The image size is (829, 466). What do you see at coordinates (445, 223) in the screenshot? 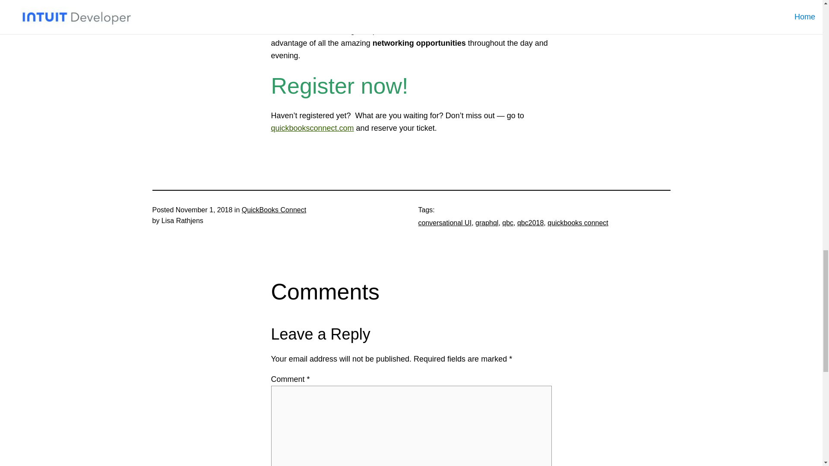
I see `conversational UI` at bounding box center [445, 223].